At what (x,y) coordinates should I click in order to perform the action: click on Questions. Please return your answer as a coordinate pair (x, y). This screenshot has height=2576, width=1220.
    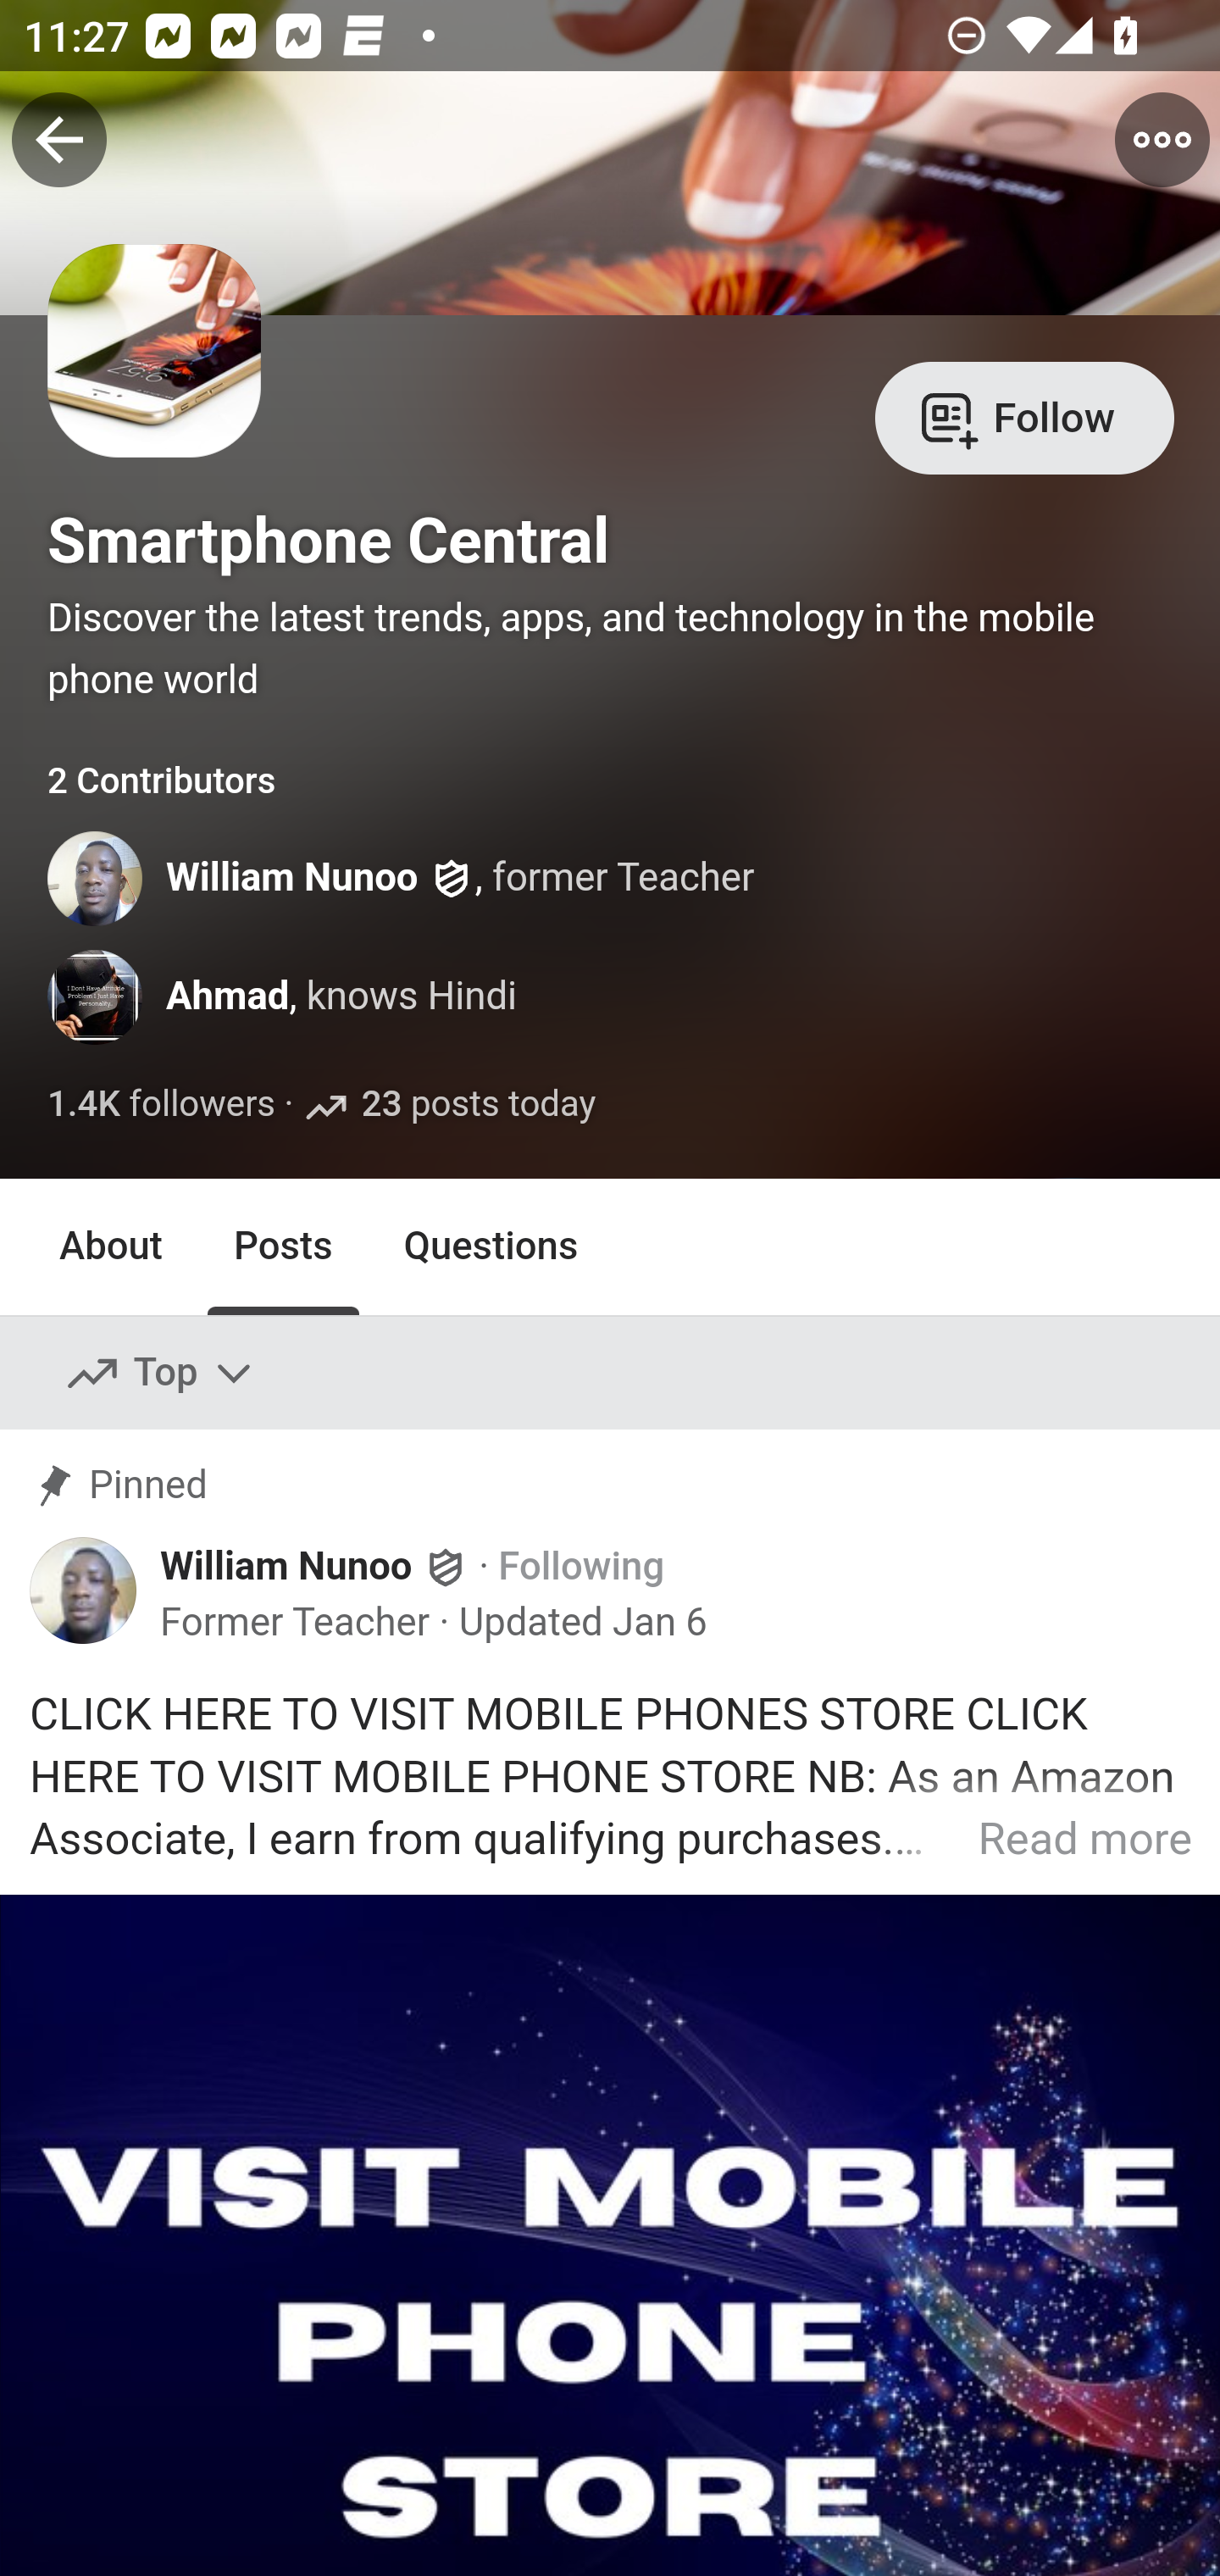
    Looking at the image, I should click on (491, 1246).